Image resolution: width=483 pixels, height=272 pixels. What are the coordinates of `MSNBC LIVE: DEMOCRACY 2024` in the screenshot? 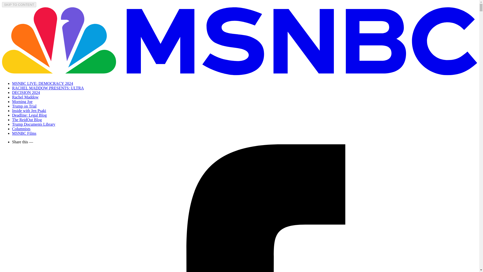 It's located at (43, 83).